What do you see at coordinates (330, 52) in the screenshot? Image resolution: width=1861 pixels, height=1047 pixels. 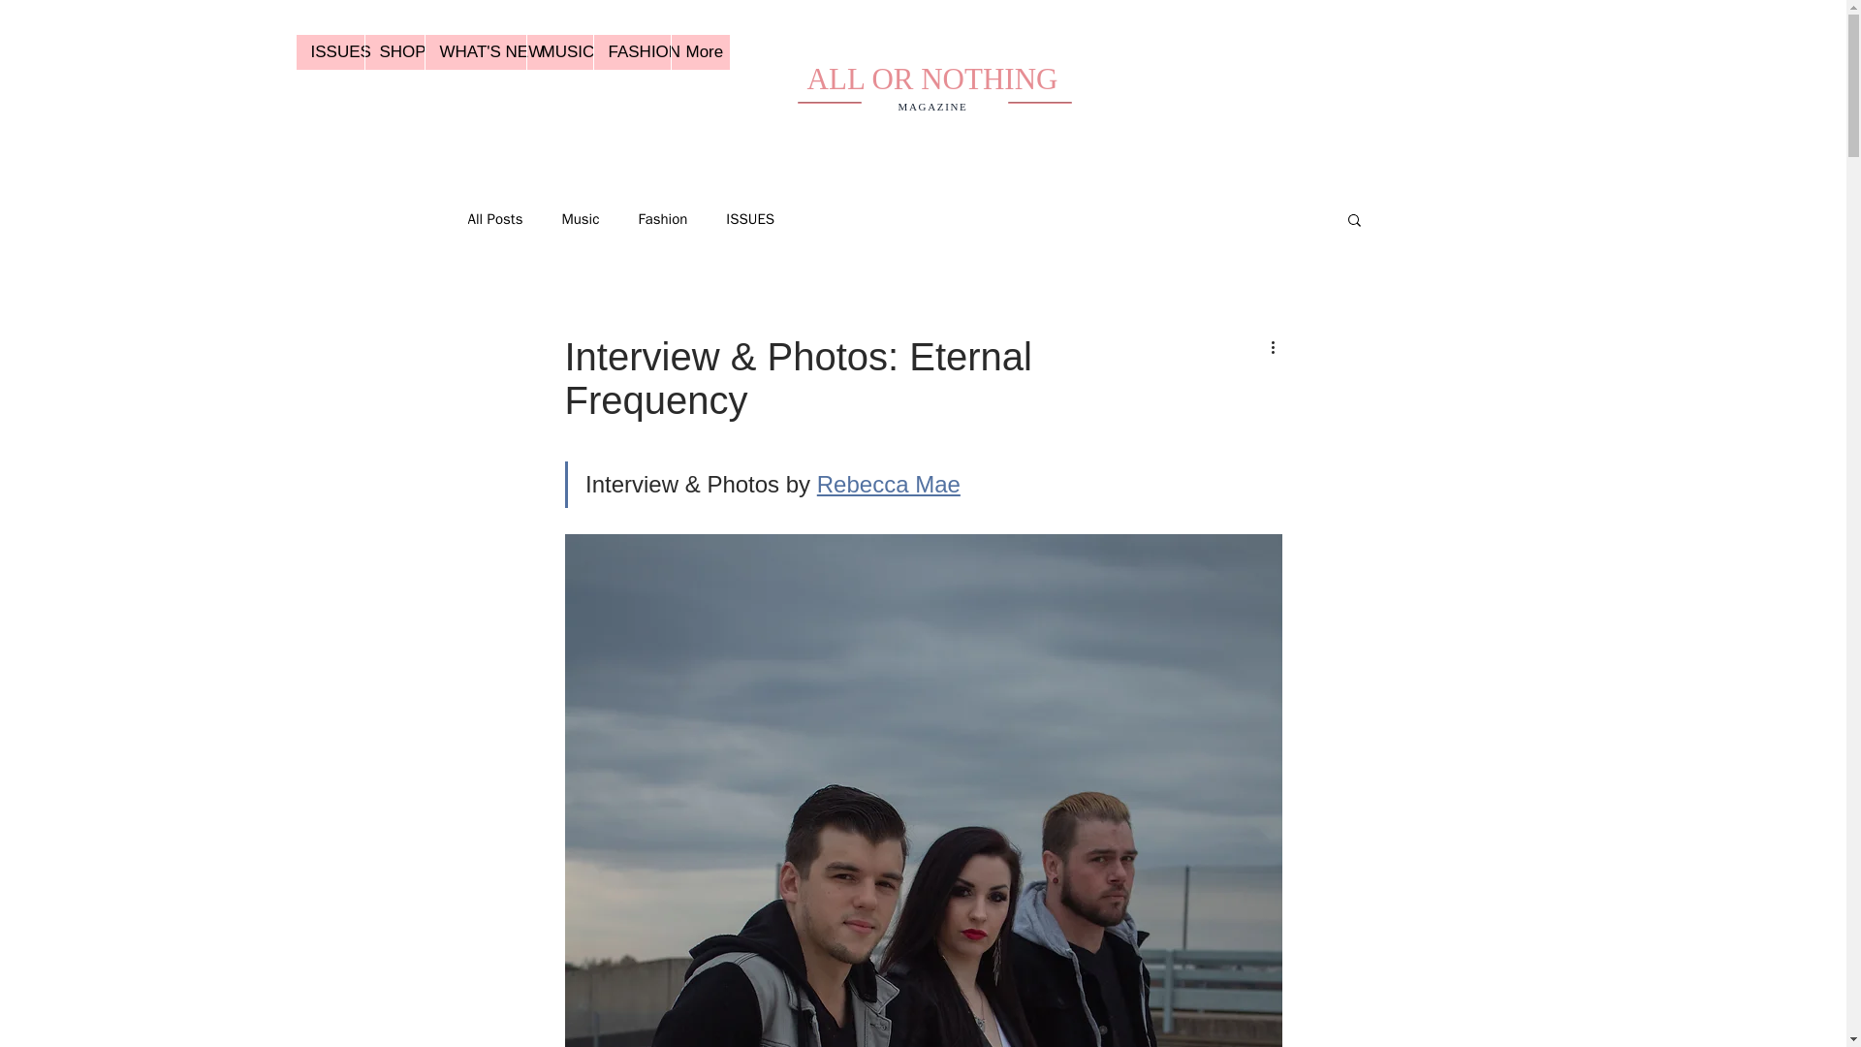 I see `ISSUES` at bounding box center [330, 52].